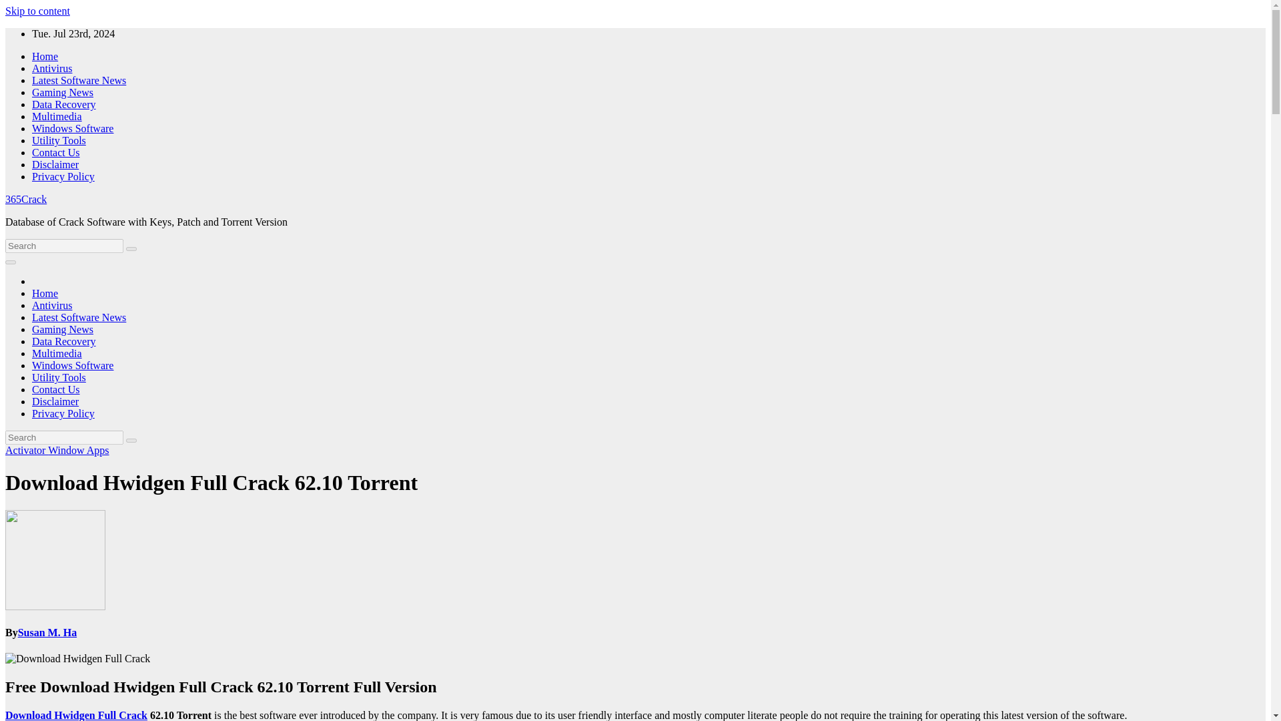 The image size is (1281, 721). I want to click on 365Crack, so click(25, 199).